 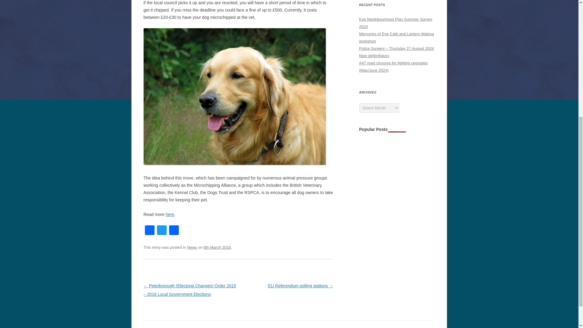 What do you see at coordinates (217, 247) in the screenshot?
I see `8:46 pm` at bounding box center [217, 247].